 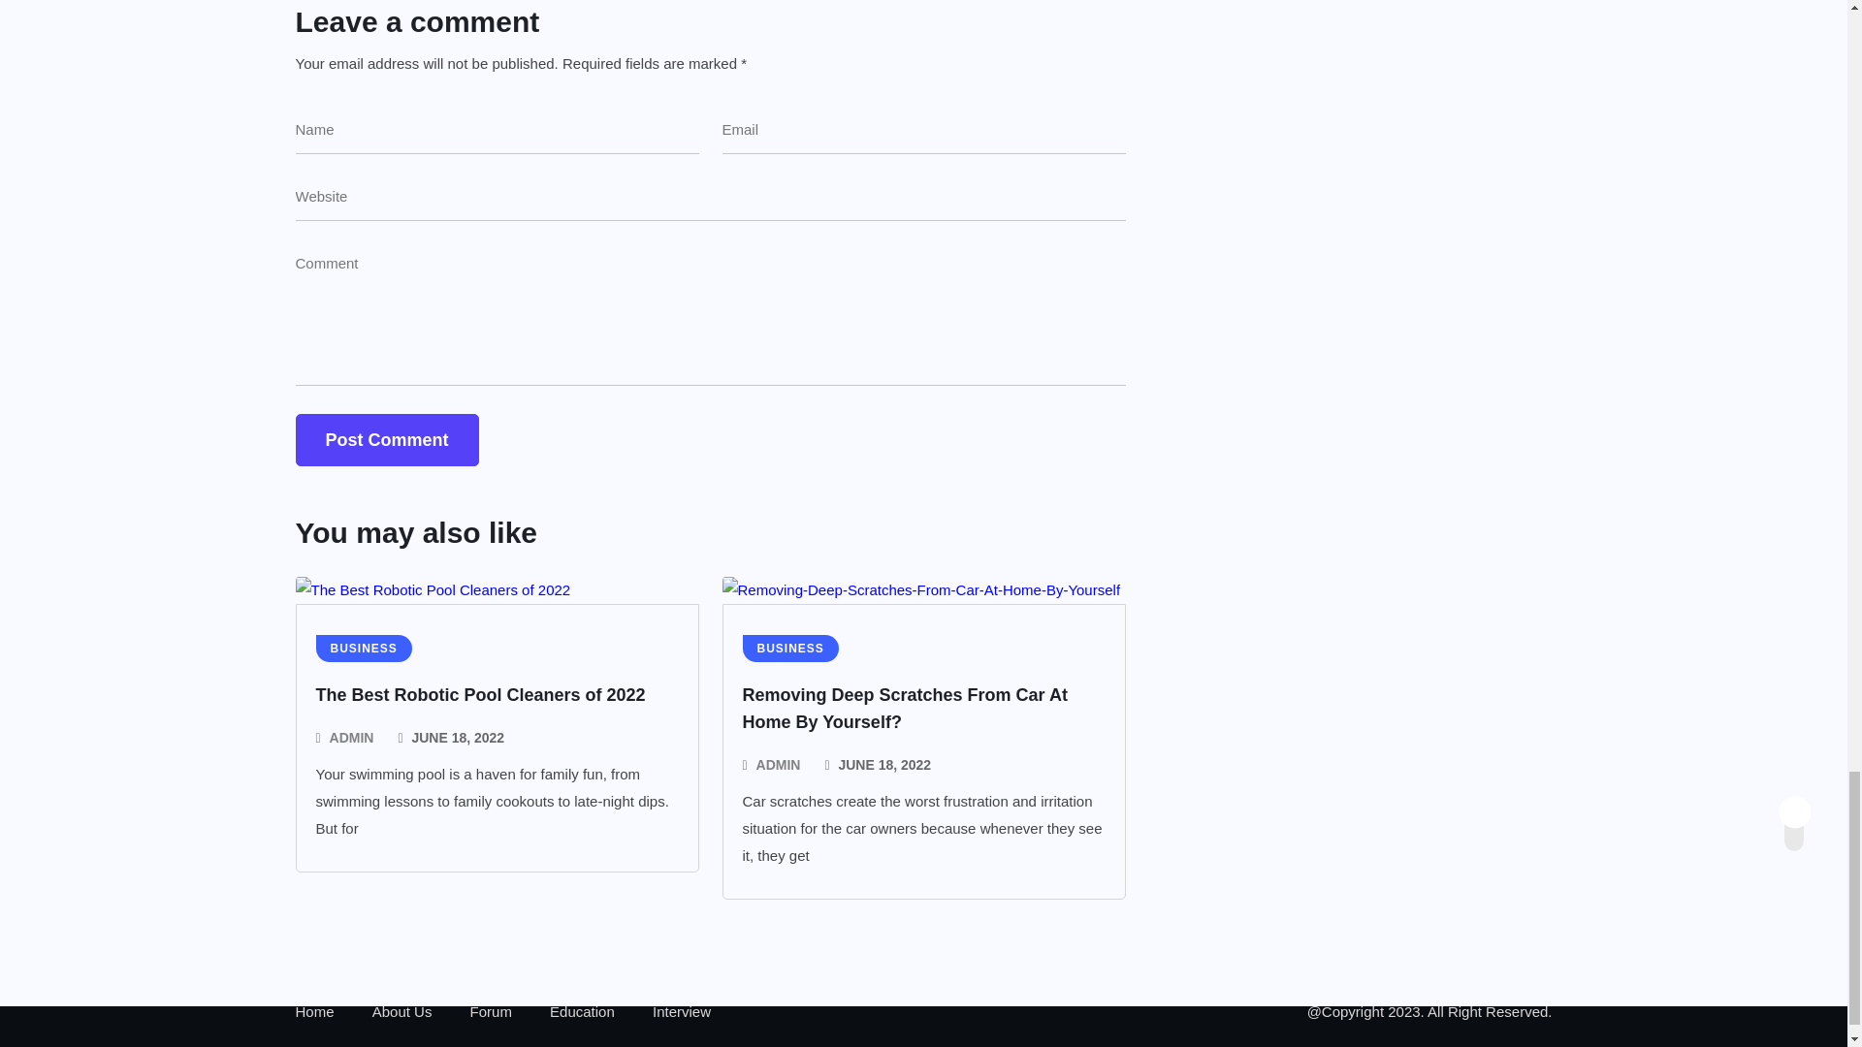 I want to click on The Best Robotic Pool Cleaners of 2022 6, so click(x=432, y=590).